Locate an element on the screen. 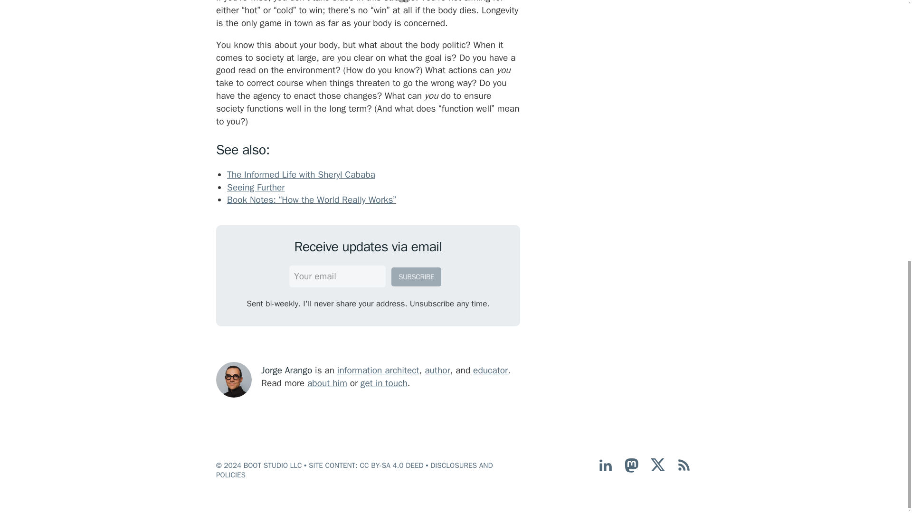 The height and width of the screenshot is (513, 912). SITE CONTENT: CC BY-SA 4.0 DEED is located at coordinates (366, 465).